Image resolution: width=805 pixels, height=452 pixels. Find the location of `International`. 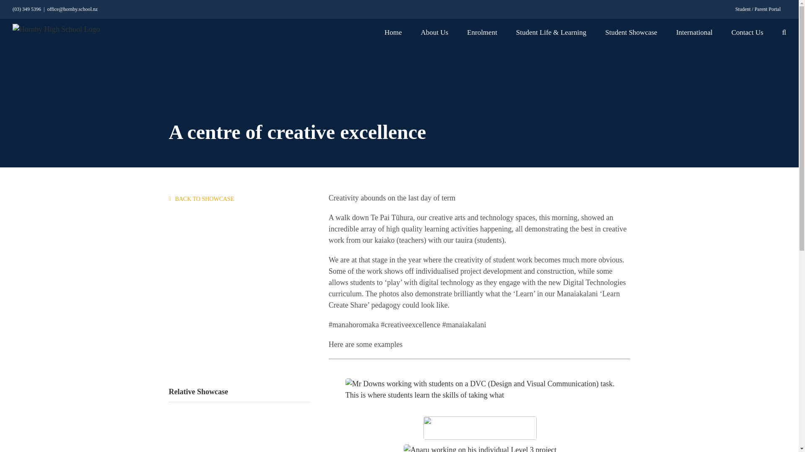

International is located at coordinates (694, 32).